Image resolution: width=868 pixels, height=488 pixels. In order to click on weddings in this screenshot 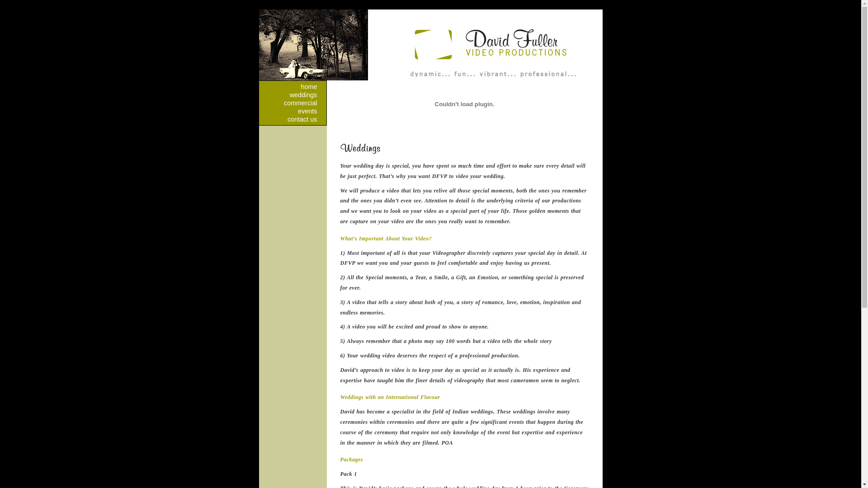, I will do `click(292, 95)`.